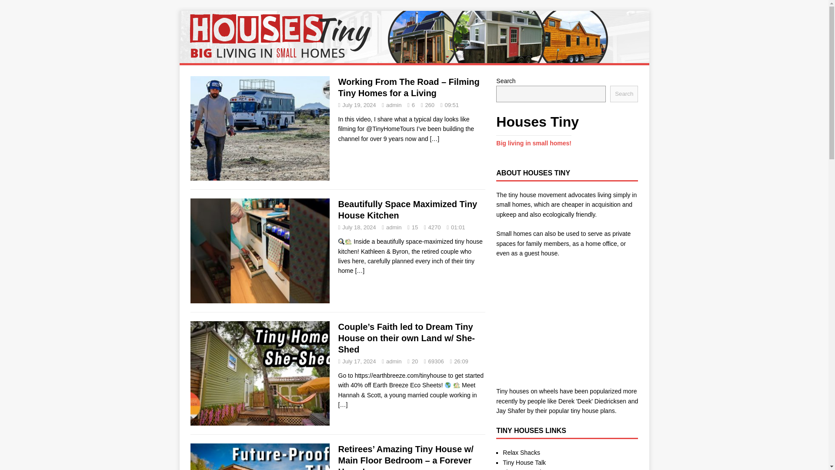 This screenshot has width=835, height=470. What do you see at coordinates (415, 361) in the screenshot?
I see `20` at bounding box center [415, 361].